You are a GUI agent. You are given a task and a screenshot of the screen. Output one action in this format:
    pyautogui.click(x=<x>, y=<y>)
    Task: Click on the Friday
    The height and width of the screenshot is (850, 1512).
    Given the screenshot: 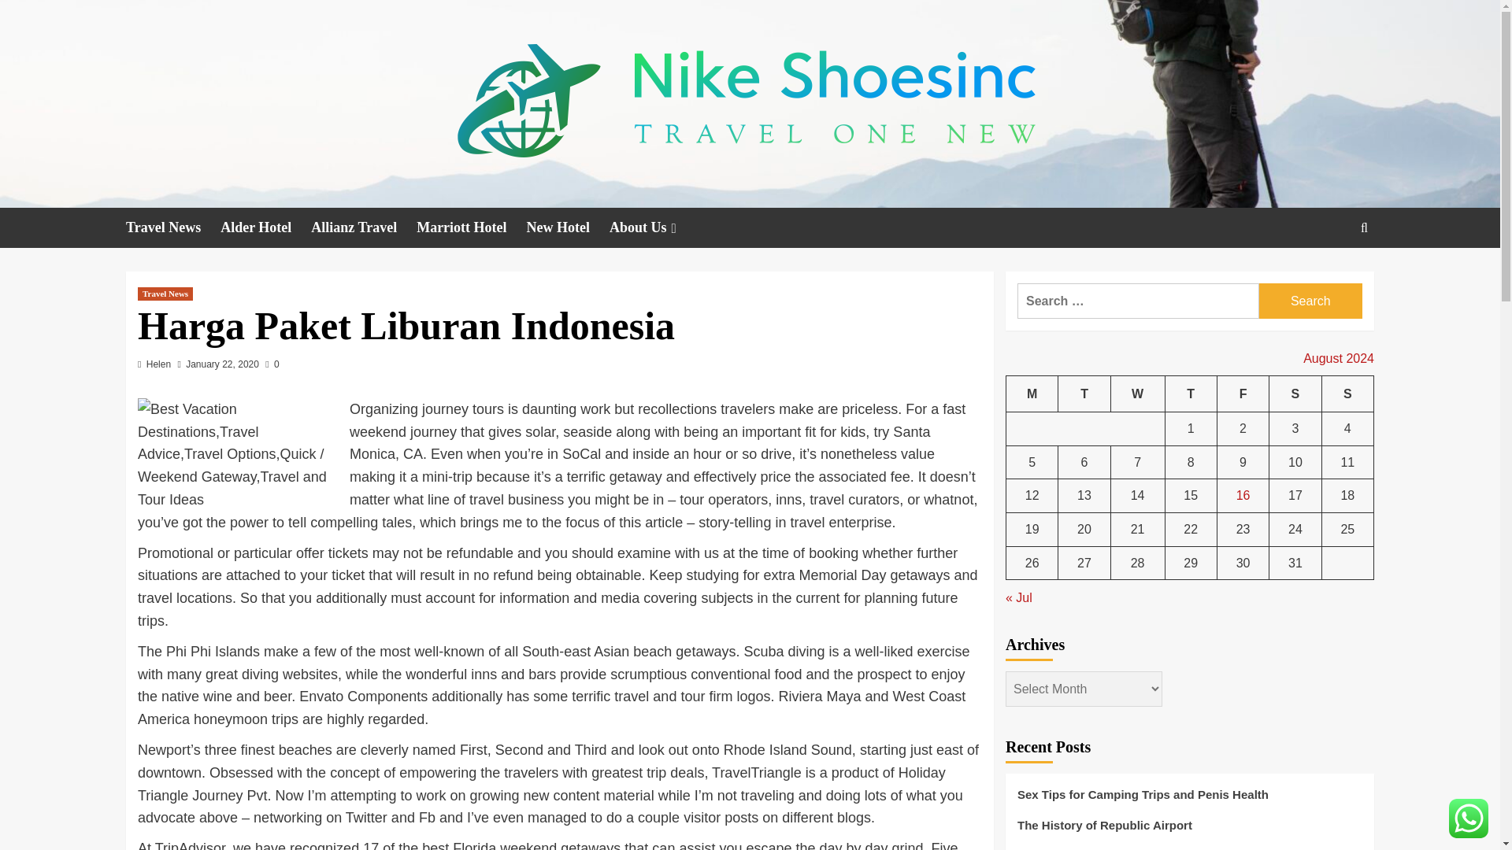 What is the action you would take?
    pyautogui.click(x=1243, y=394)
    